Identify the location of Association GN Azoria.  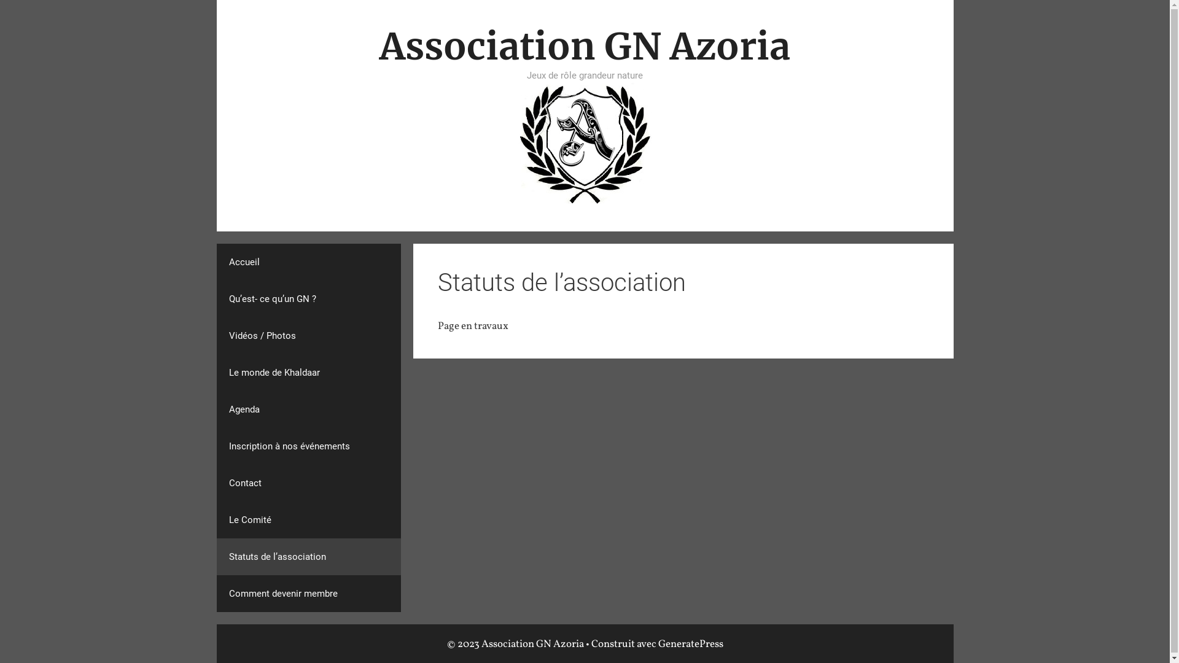
(585, 144).